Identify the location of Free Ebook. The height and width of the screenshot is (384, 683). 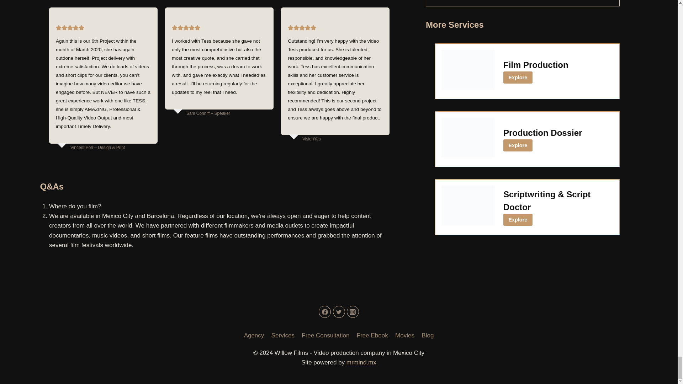
(372, 335).